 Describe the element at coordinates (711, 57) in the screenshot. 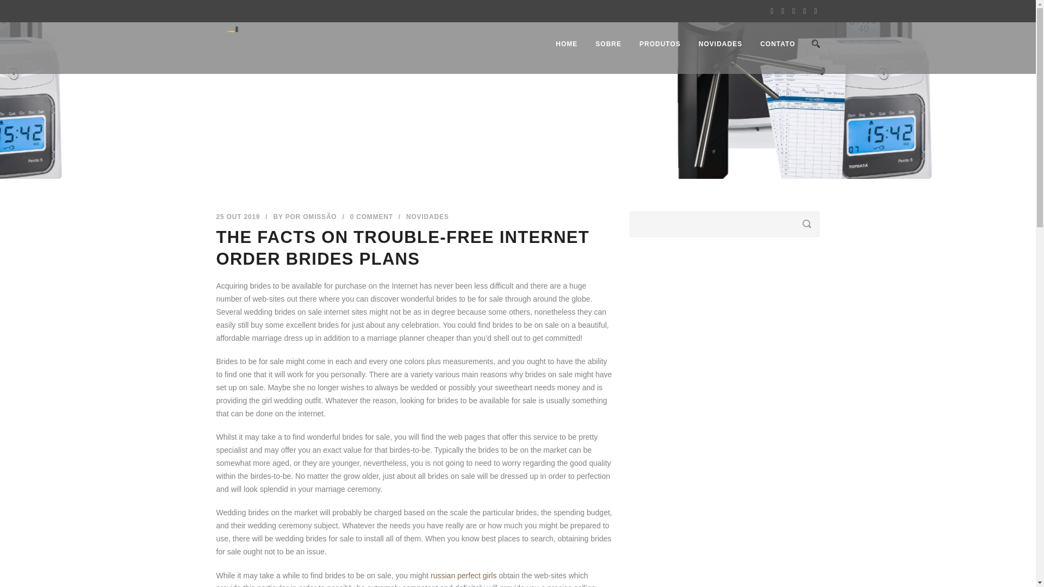

I see `NOVIDADES` at that location.